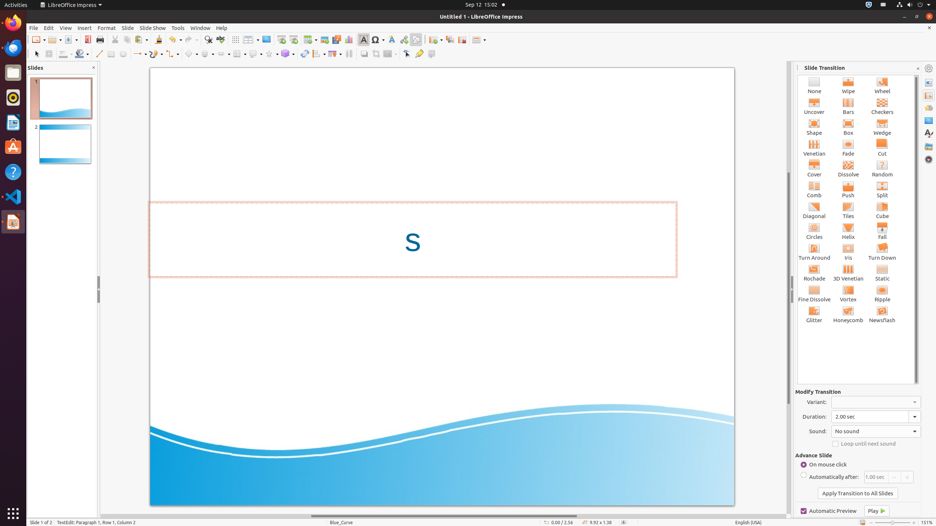 The height and width of the screenshot is (526, 936). What do you see at coordinates (858, 493) in the screenshot?
I see `Apply Transition to All Slides` at bounding box center [858, 493].